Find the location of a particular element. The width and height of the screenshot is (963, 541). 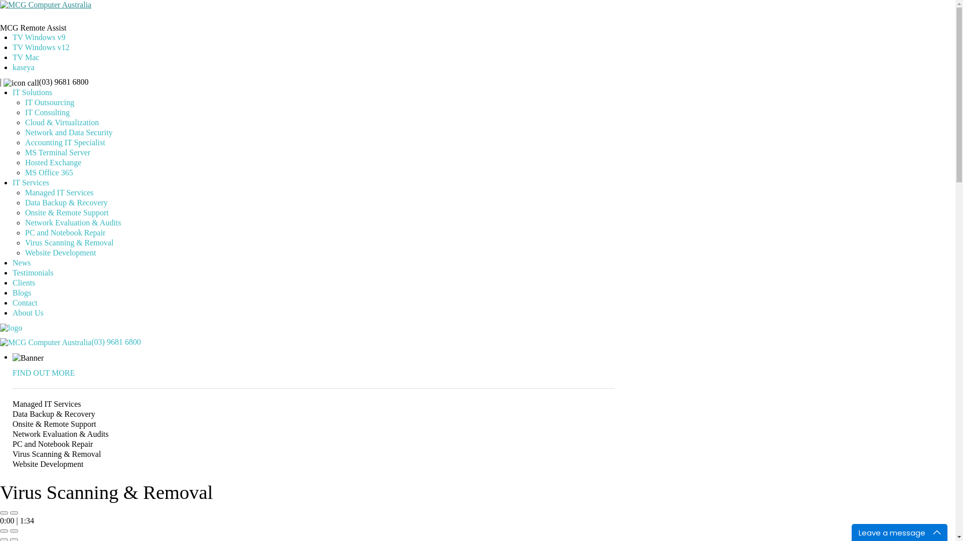

Blogs is located at coordinates (22, 293).